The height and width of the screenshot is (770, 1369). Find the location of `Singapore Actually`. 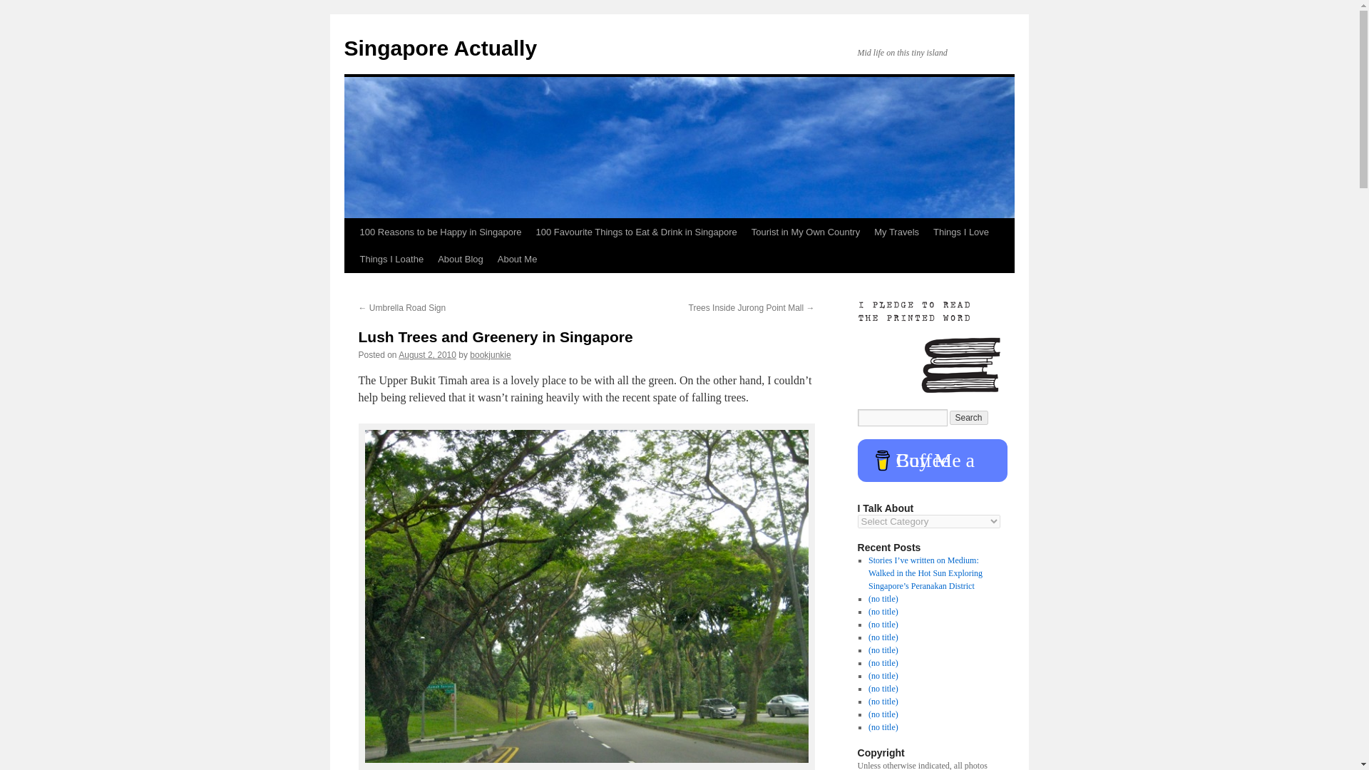

Singapore Actually is located at coordinates (439, 48).